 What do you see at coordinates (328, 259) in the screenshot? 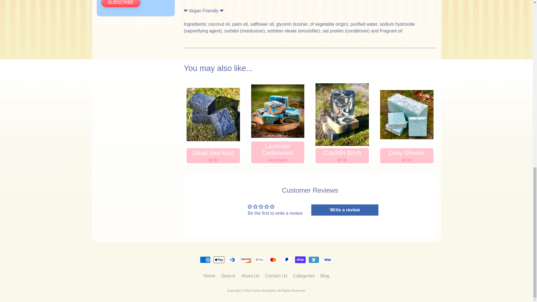
I see `Visa` at bounding box center [328, 259].